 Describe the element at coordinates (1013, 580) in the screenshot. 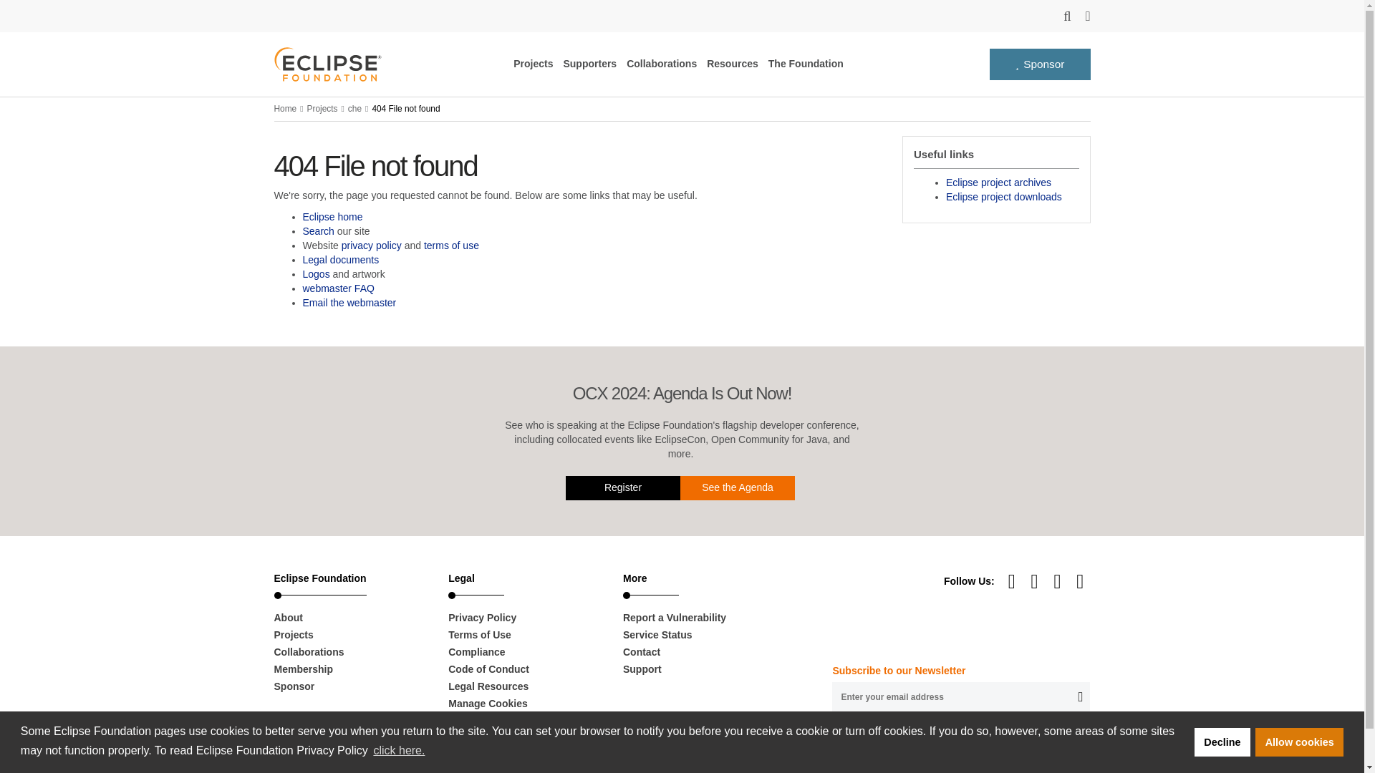

I see `YouTube Channel` at that location.